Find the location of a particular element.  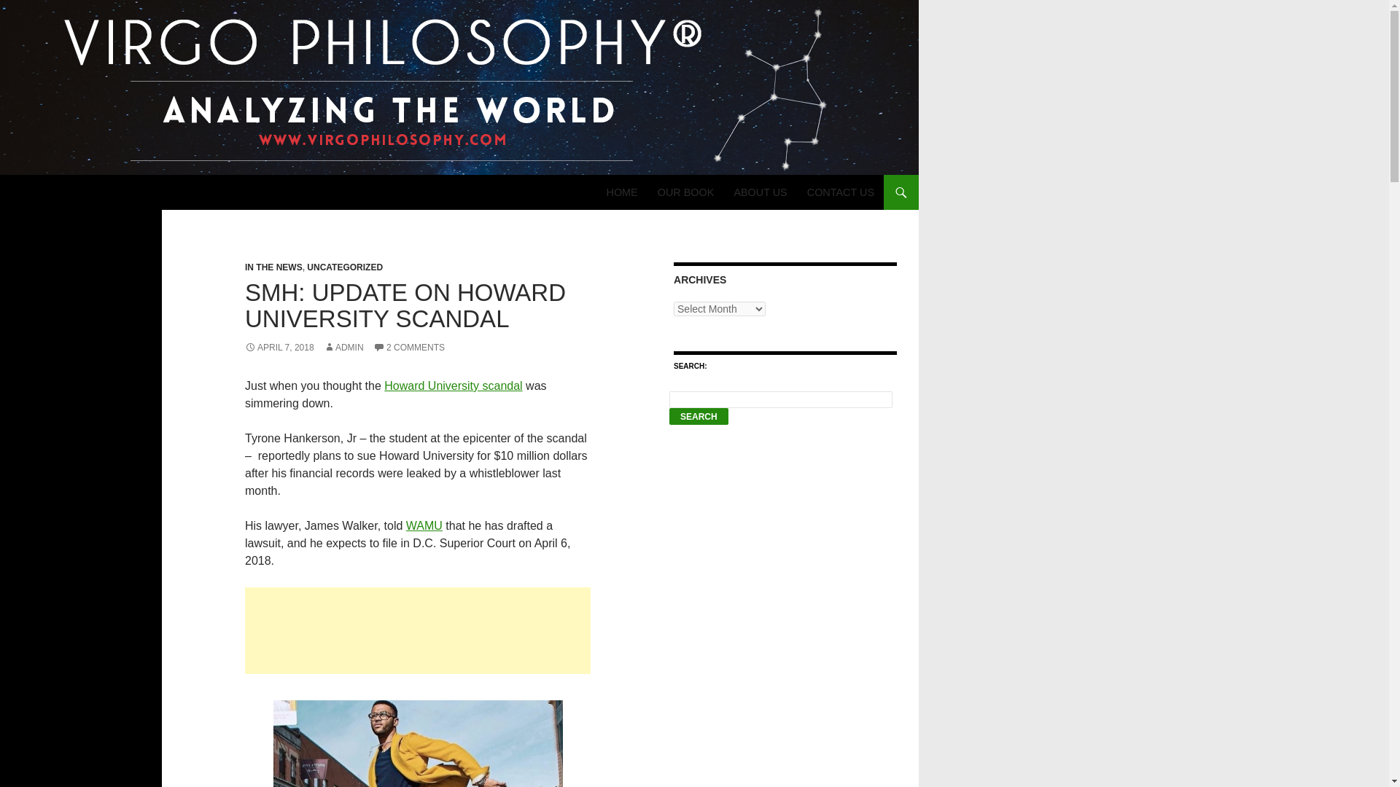

Search is located at coordinates (699, 417).